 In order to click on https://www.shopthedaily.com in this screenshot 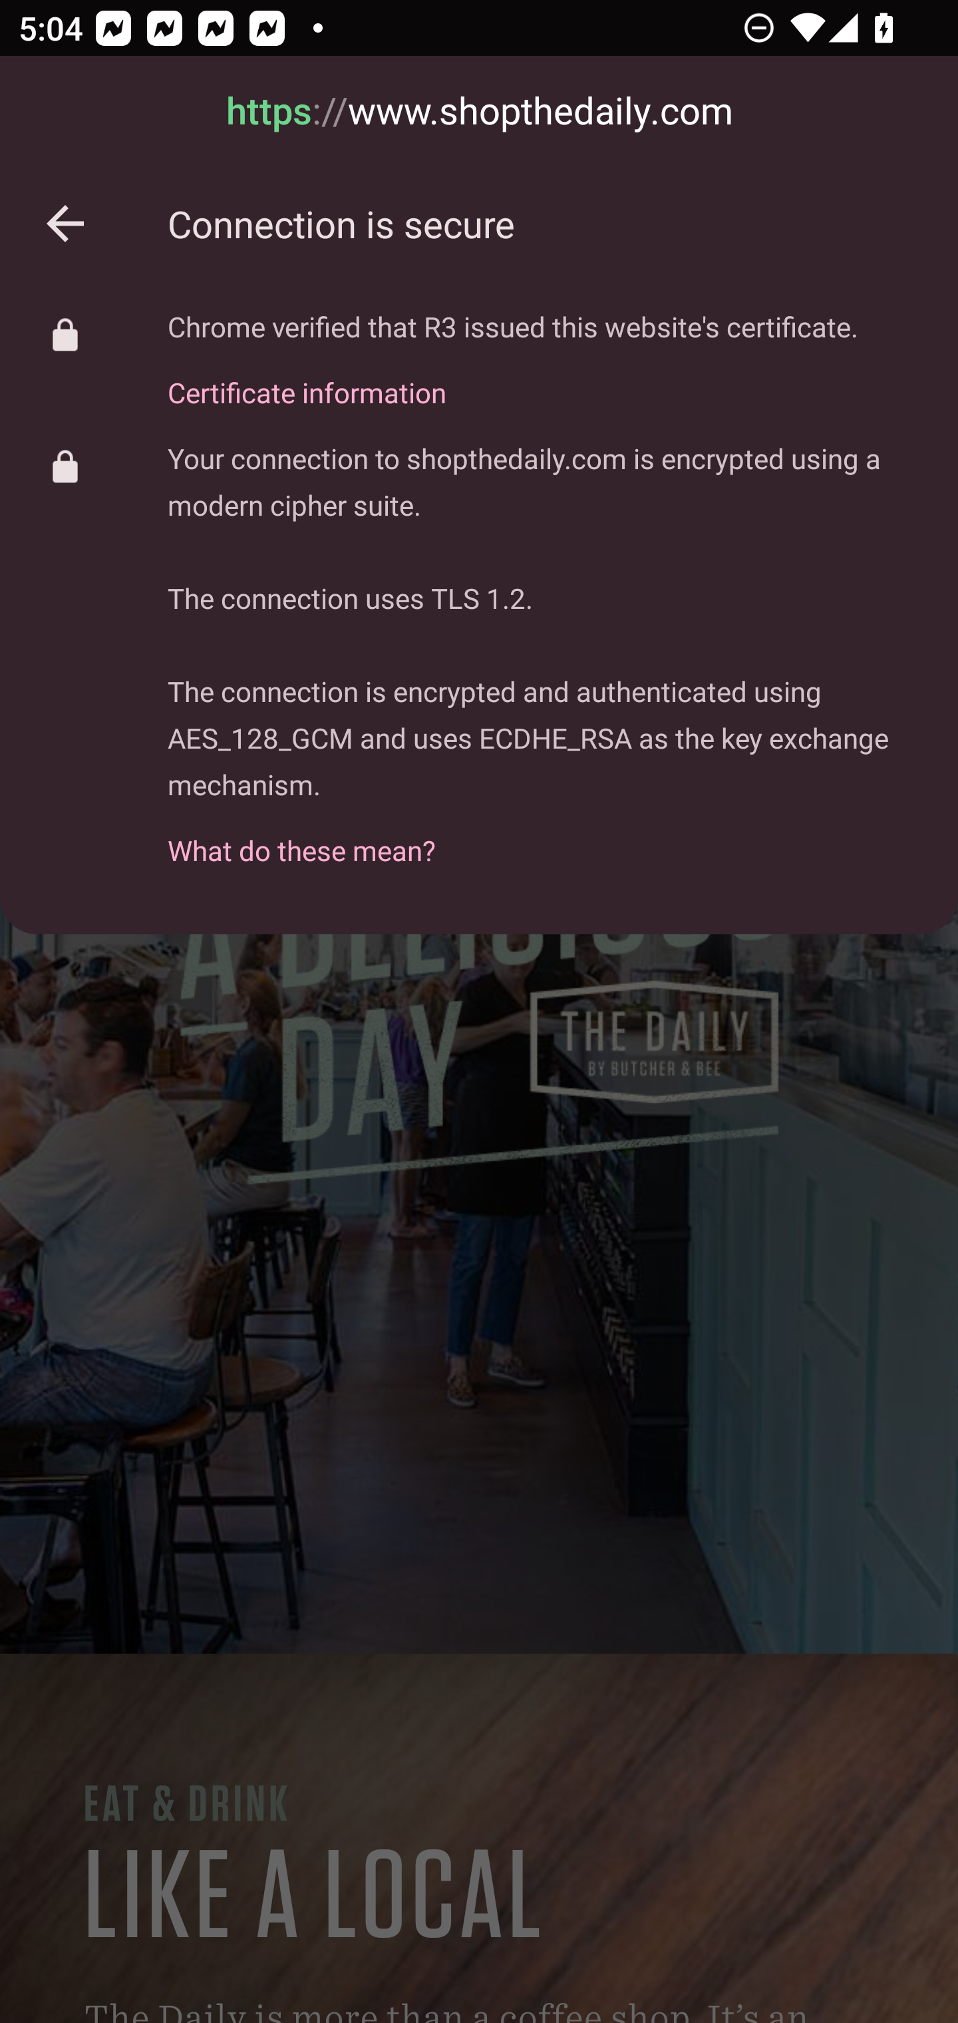, I will do `click(479, 112)`.